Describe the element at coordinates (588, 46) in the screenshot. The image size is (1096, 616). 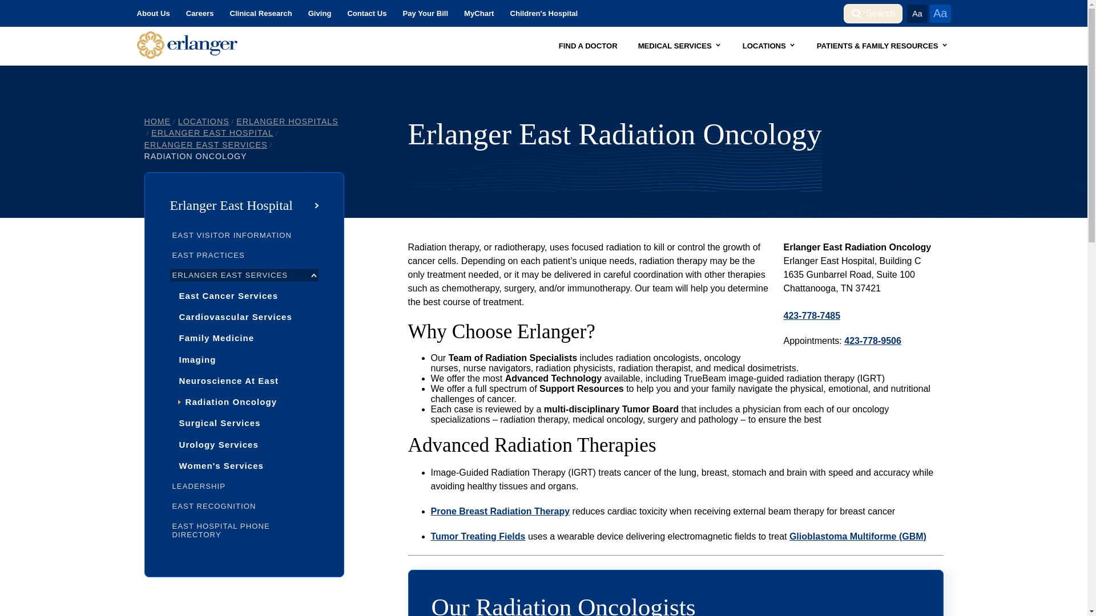
I see `FIND A DOCTOR` at that location.